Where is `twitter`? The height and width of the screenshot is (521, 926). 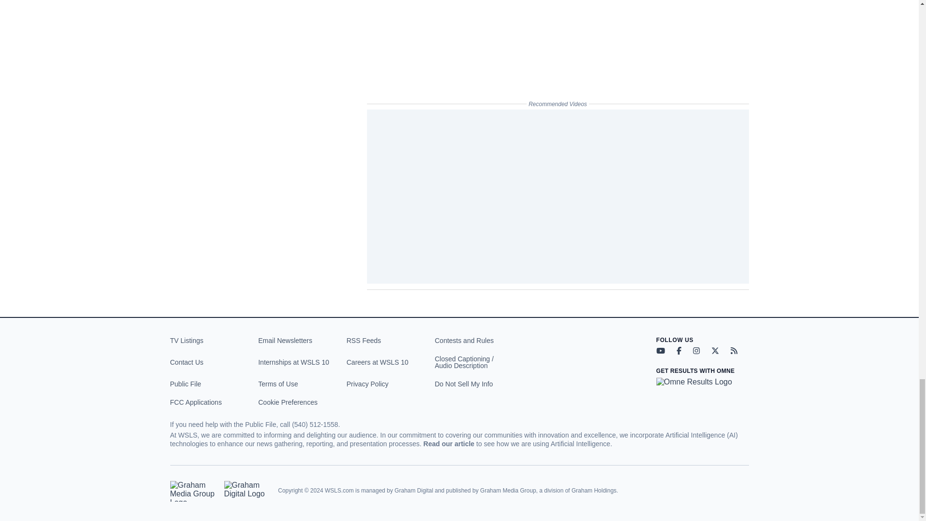
twitter is located at coordinates (715, 351).